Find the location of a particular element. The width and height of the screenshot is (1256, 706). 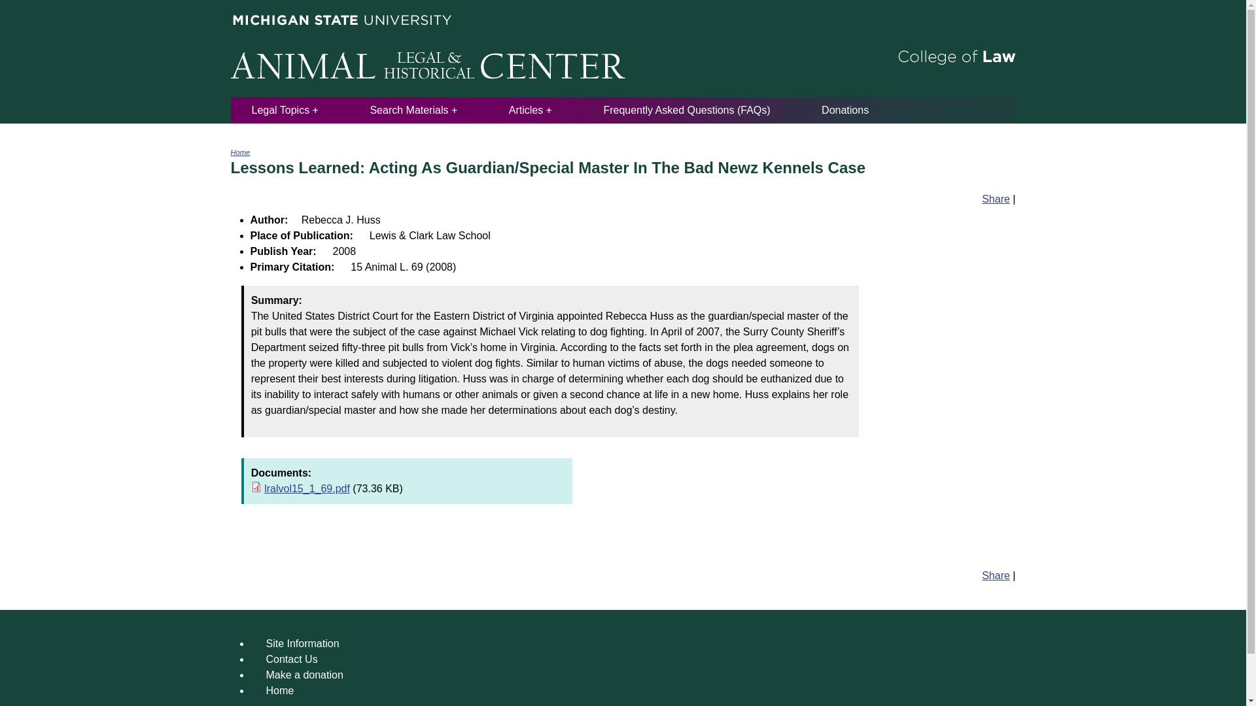

Contact Us is located at coordinates (291, 659).